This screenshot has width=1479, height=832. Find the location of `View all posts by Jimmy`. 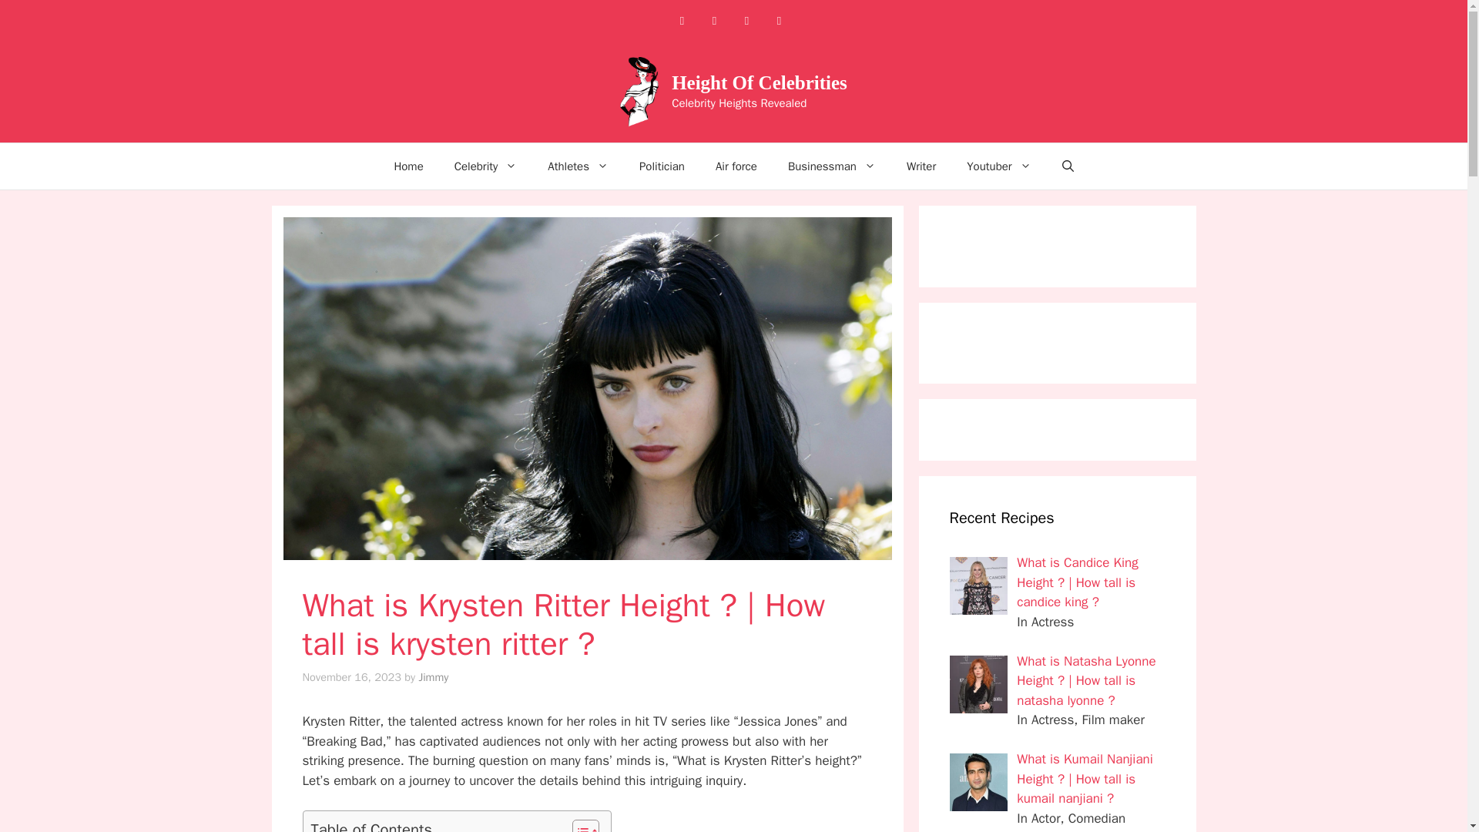

View all posts by Jimmy is located at coordinates (433, 676).